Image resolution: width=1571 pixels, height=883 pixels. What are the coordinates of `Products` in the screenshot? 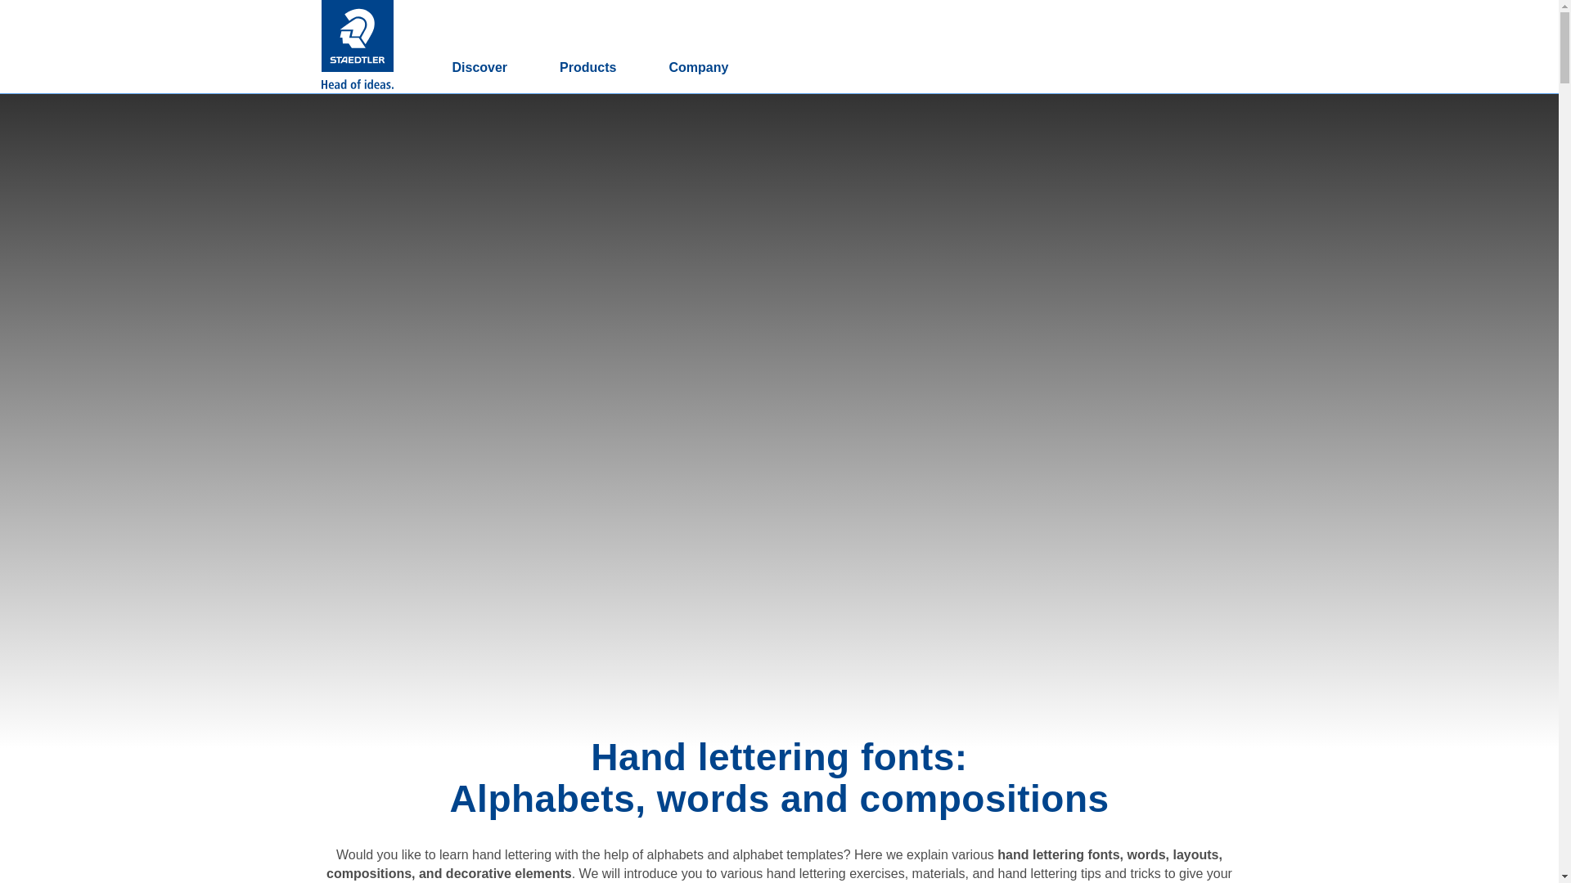 It's located at (587, 69).